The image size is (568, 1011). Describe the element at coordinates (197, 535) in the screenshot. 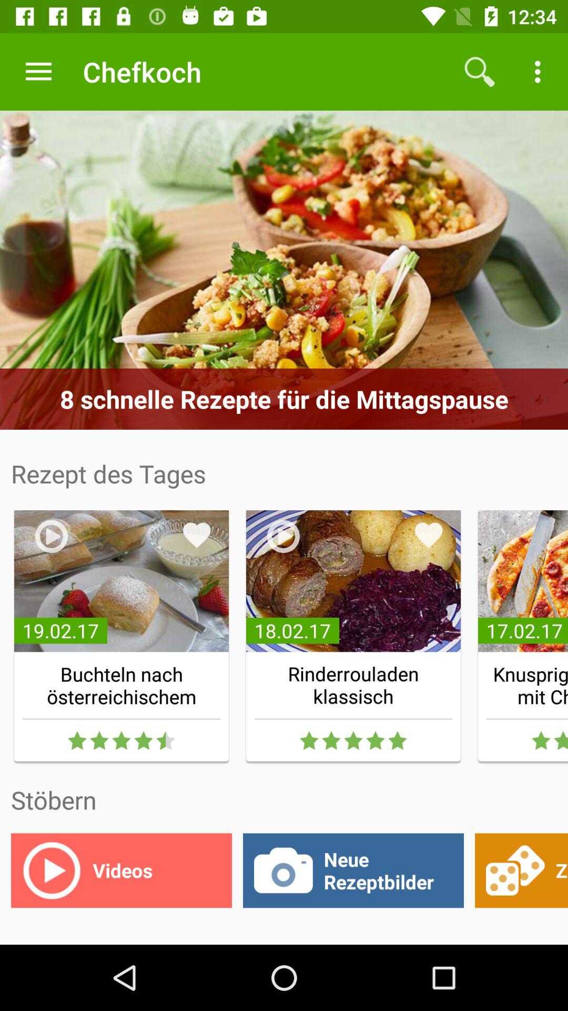

I see `click the item below rezept des tages icon` at that location.